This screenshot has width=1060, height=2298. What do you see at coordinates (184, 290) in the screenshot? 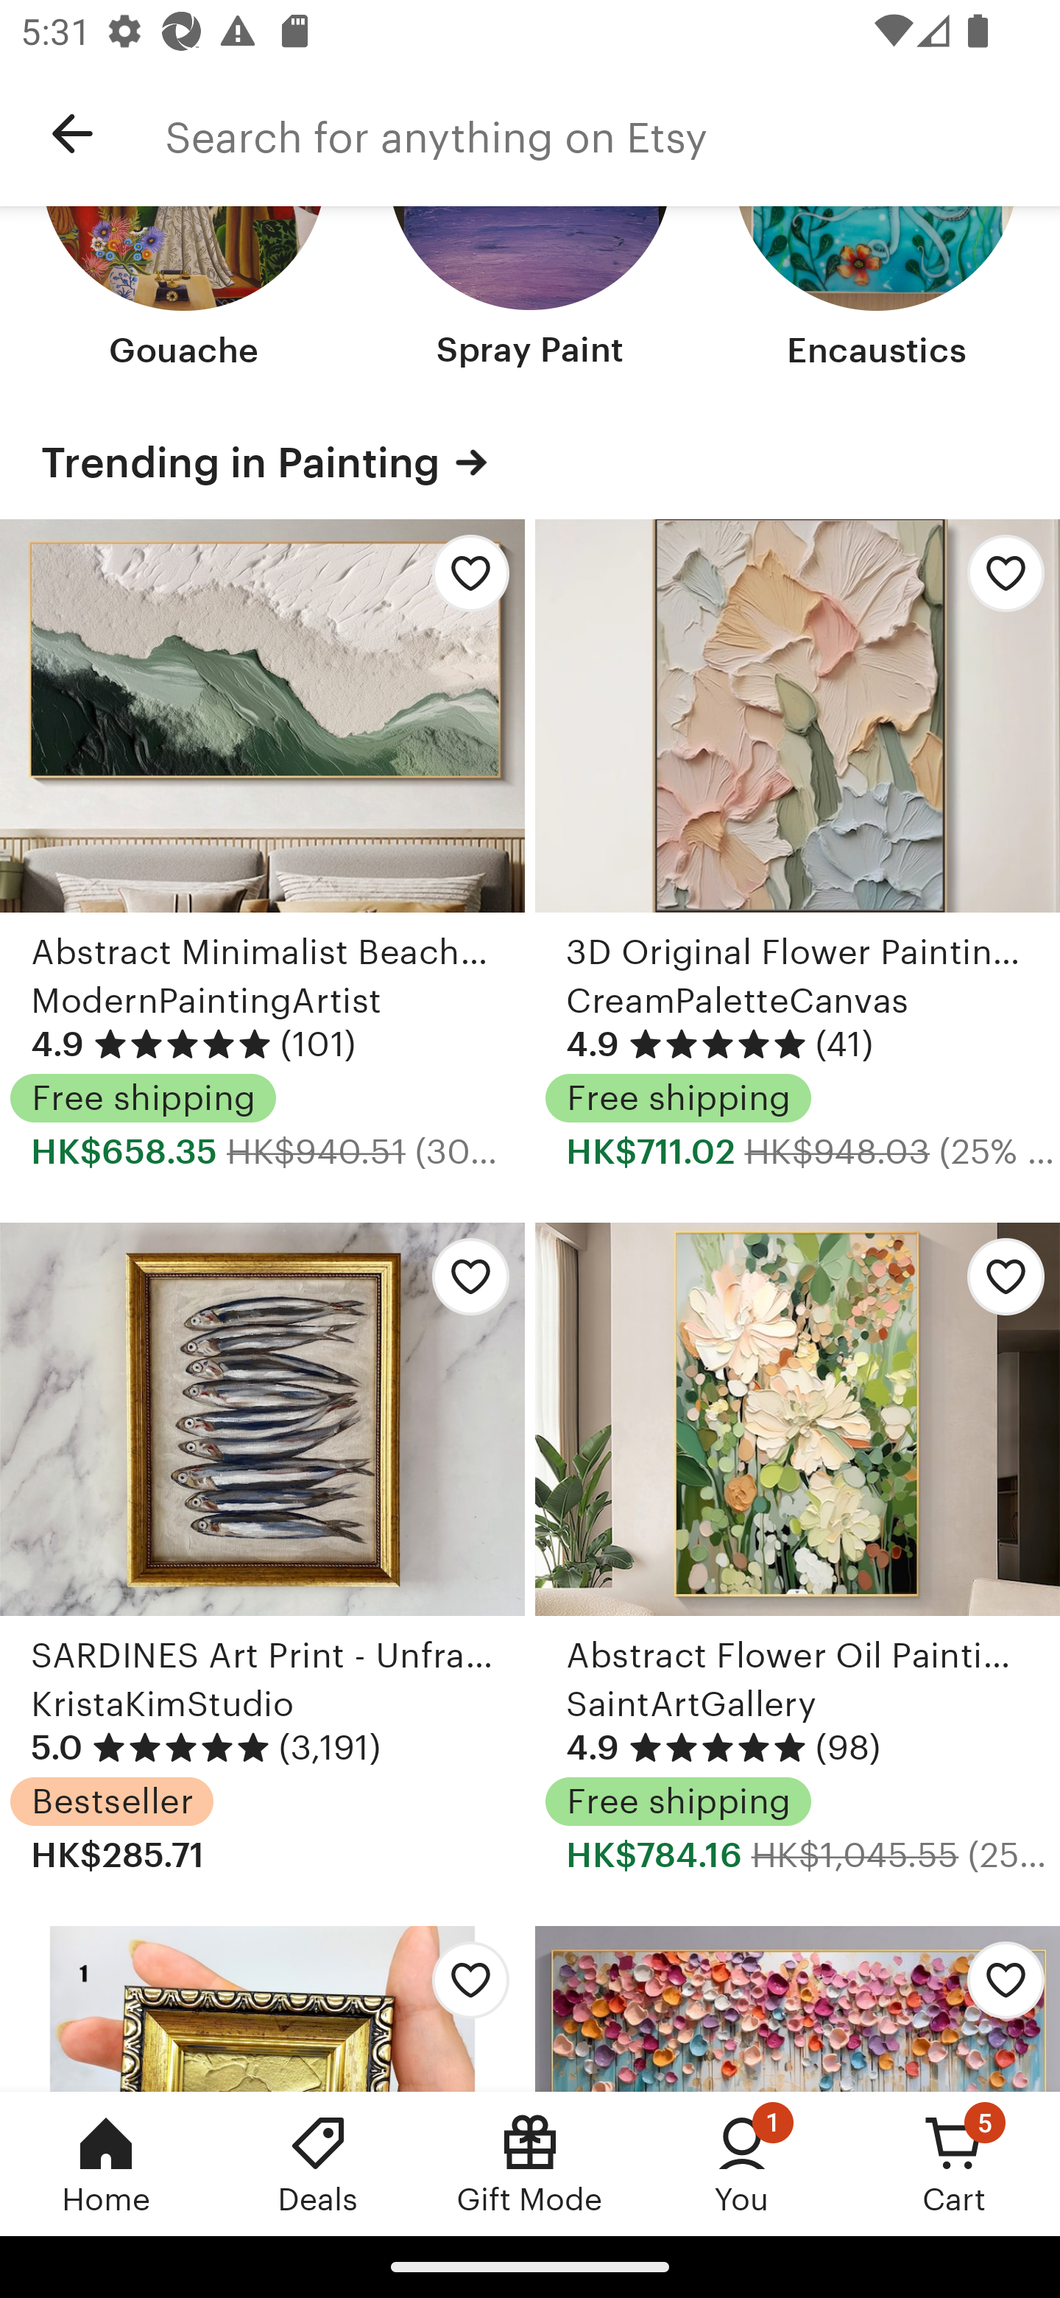
I see `Gouache` at bounding box center [184, 290].